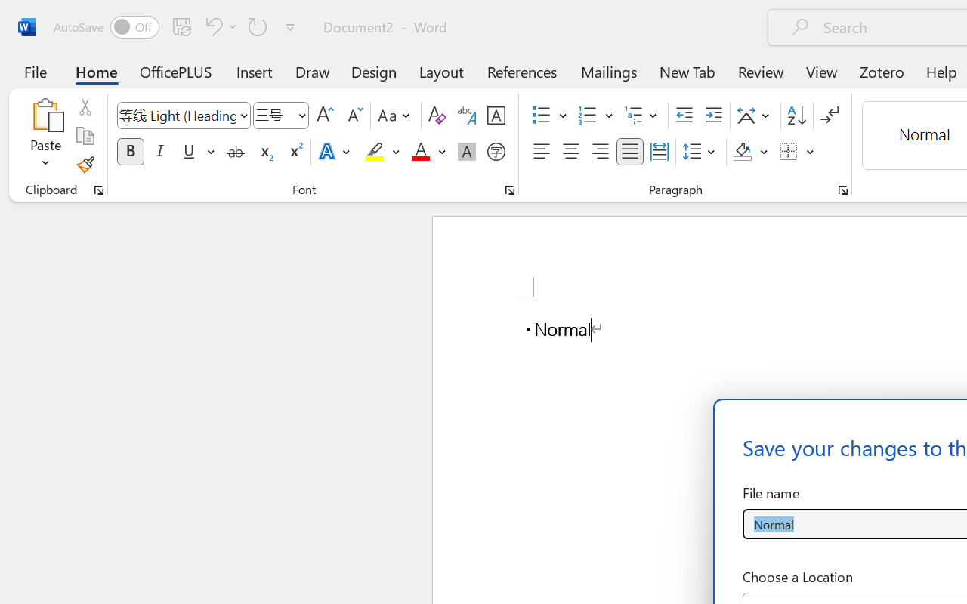 This screenshot has height=604, width=967. I want to click on Borders, so click(789, 152).